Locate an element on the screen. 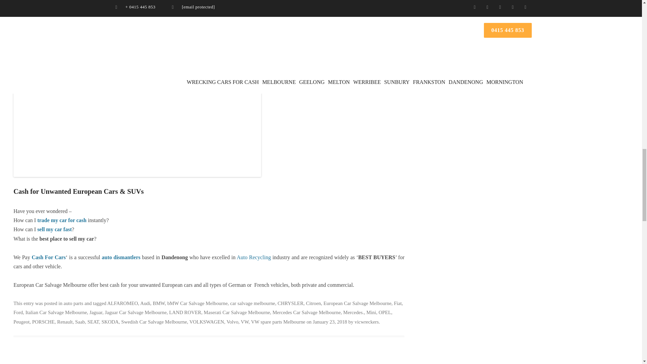 This screenshot has height=364, width=647. trade my car for cash is located at coordinates (62, 220).